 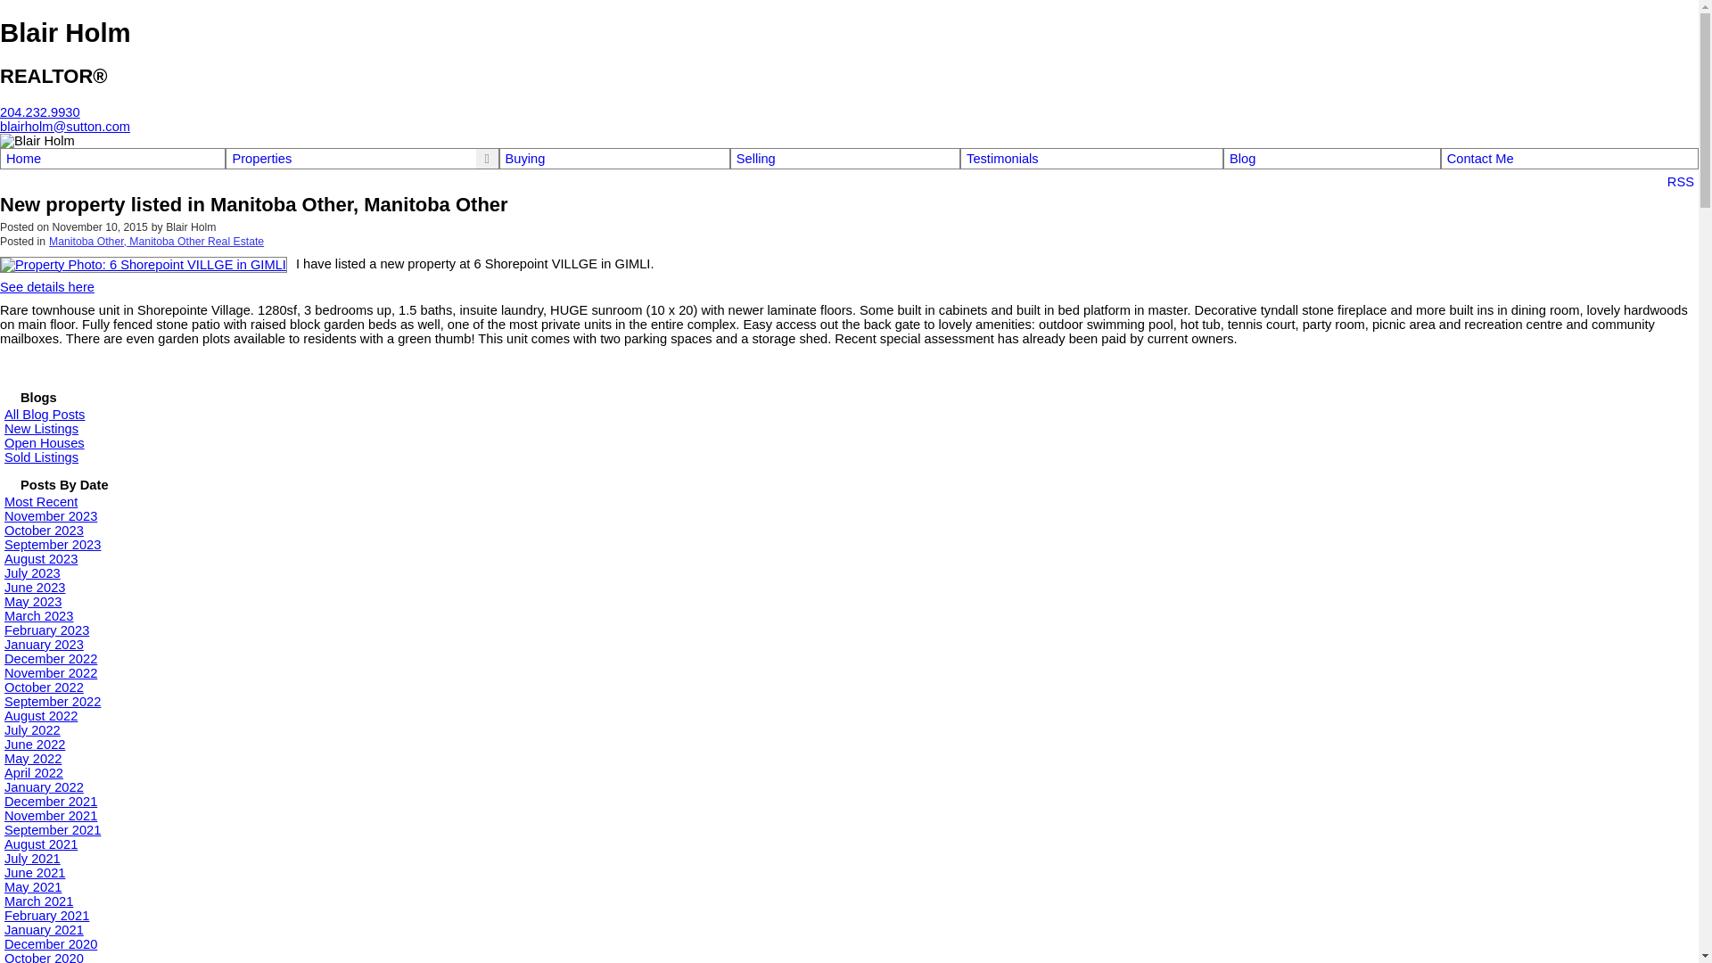 What do you see at coordinates (845, 159) in the screenshot?
I see `Selling` at bounding box center [845, 159].